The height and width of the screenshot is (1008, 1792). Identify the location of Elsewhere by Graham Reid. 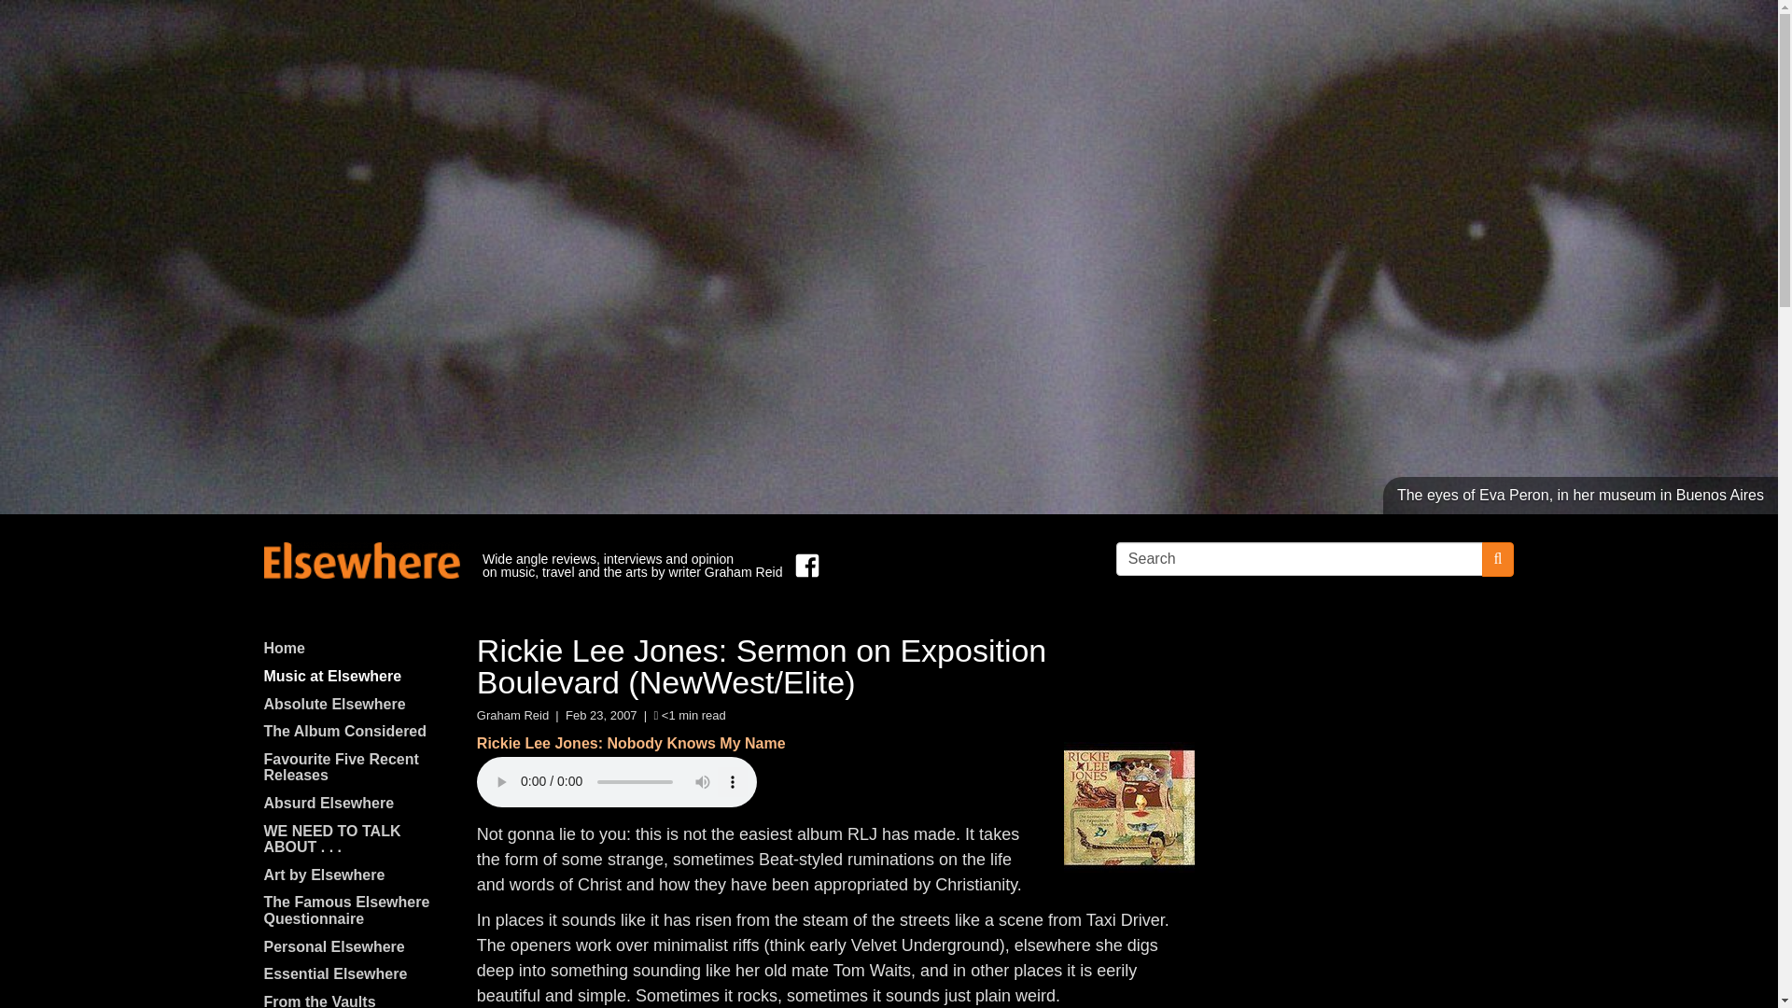
(360, 560).